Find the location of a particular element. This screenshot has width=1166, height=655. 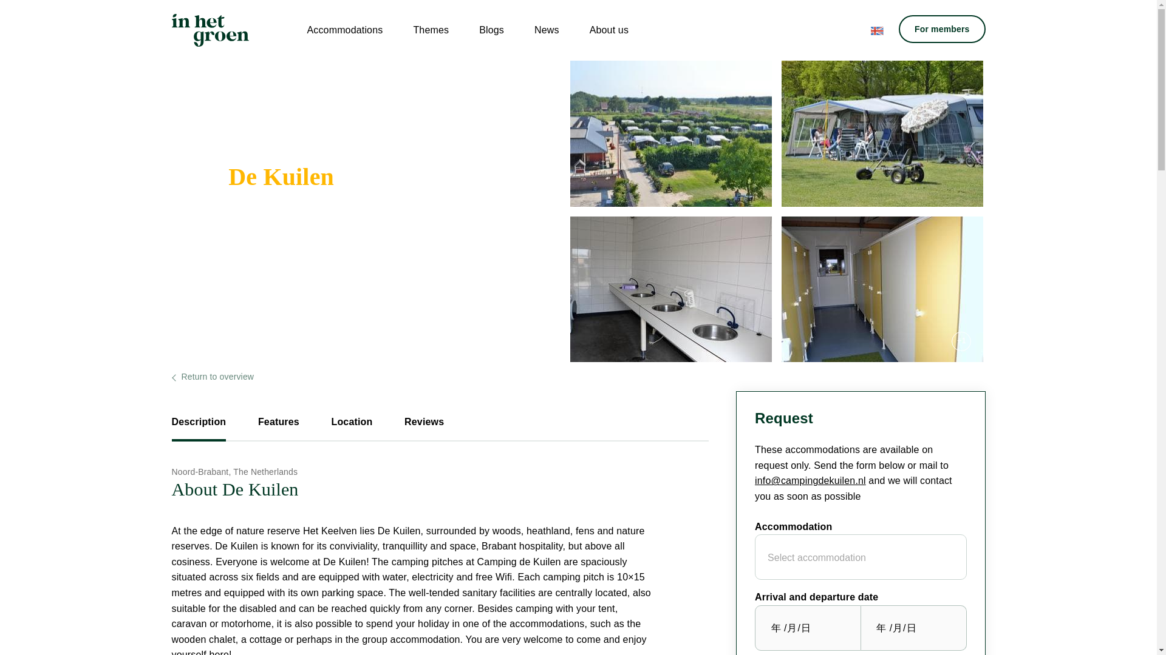

Return to overview is located at coordinates (213, 376).